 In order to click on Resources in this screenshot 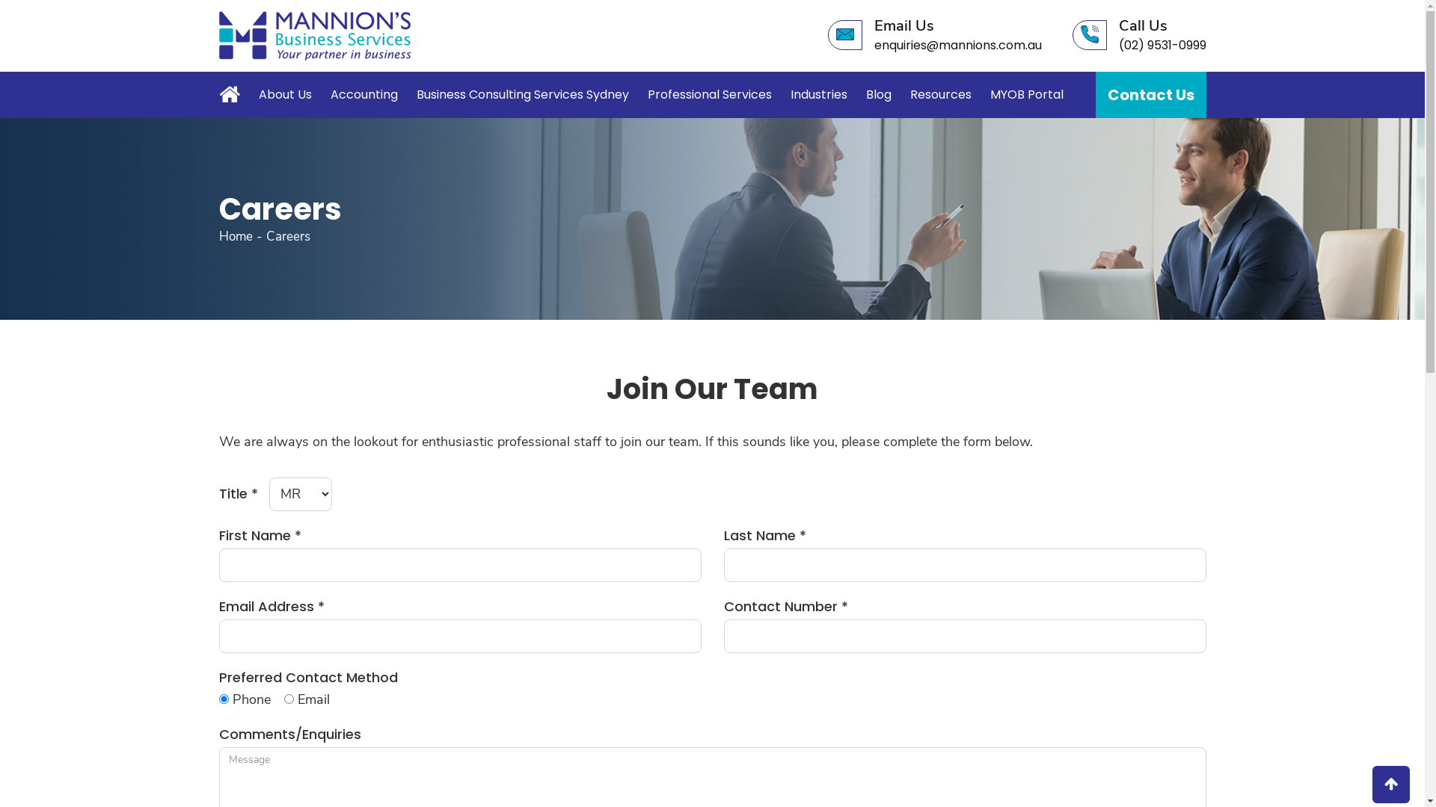, I will do `click(940, 95)`.